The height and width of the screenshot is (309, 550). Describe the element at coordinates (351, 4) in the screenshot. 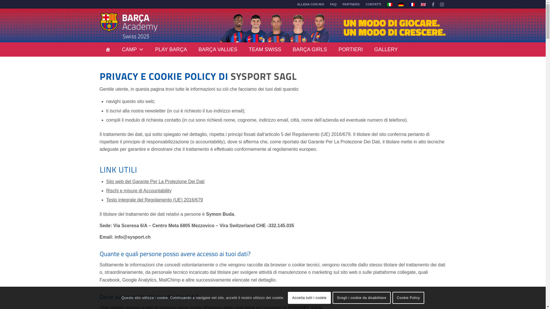

I see `PARTNERS` at that location.